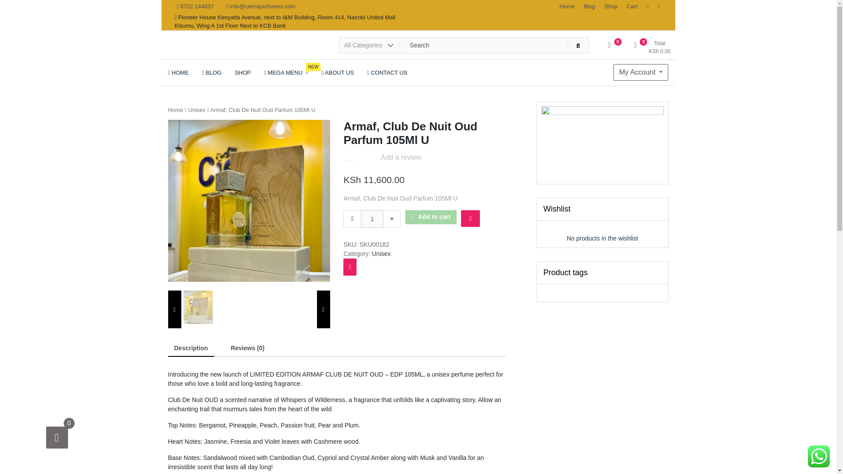  I want to click on Unisex, so click(175, 110).